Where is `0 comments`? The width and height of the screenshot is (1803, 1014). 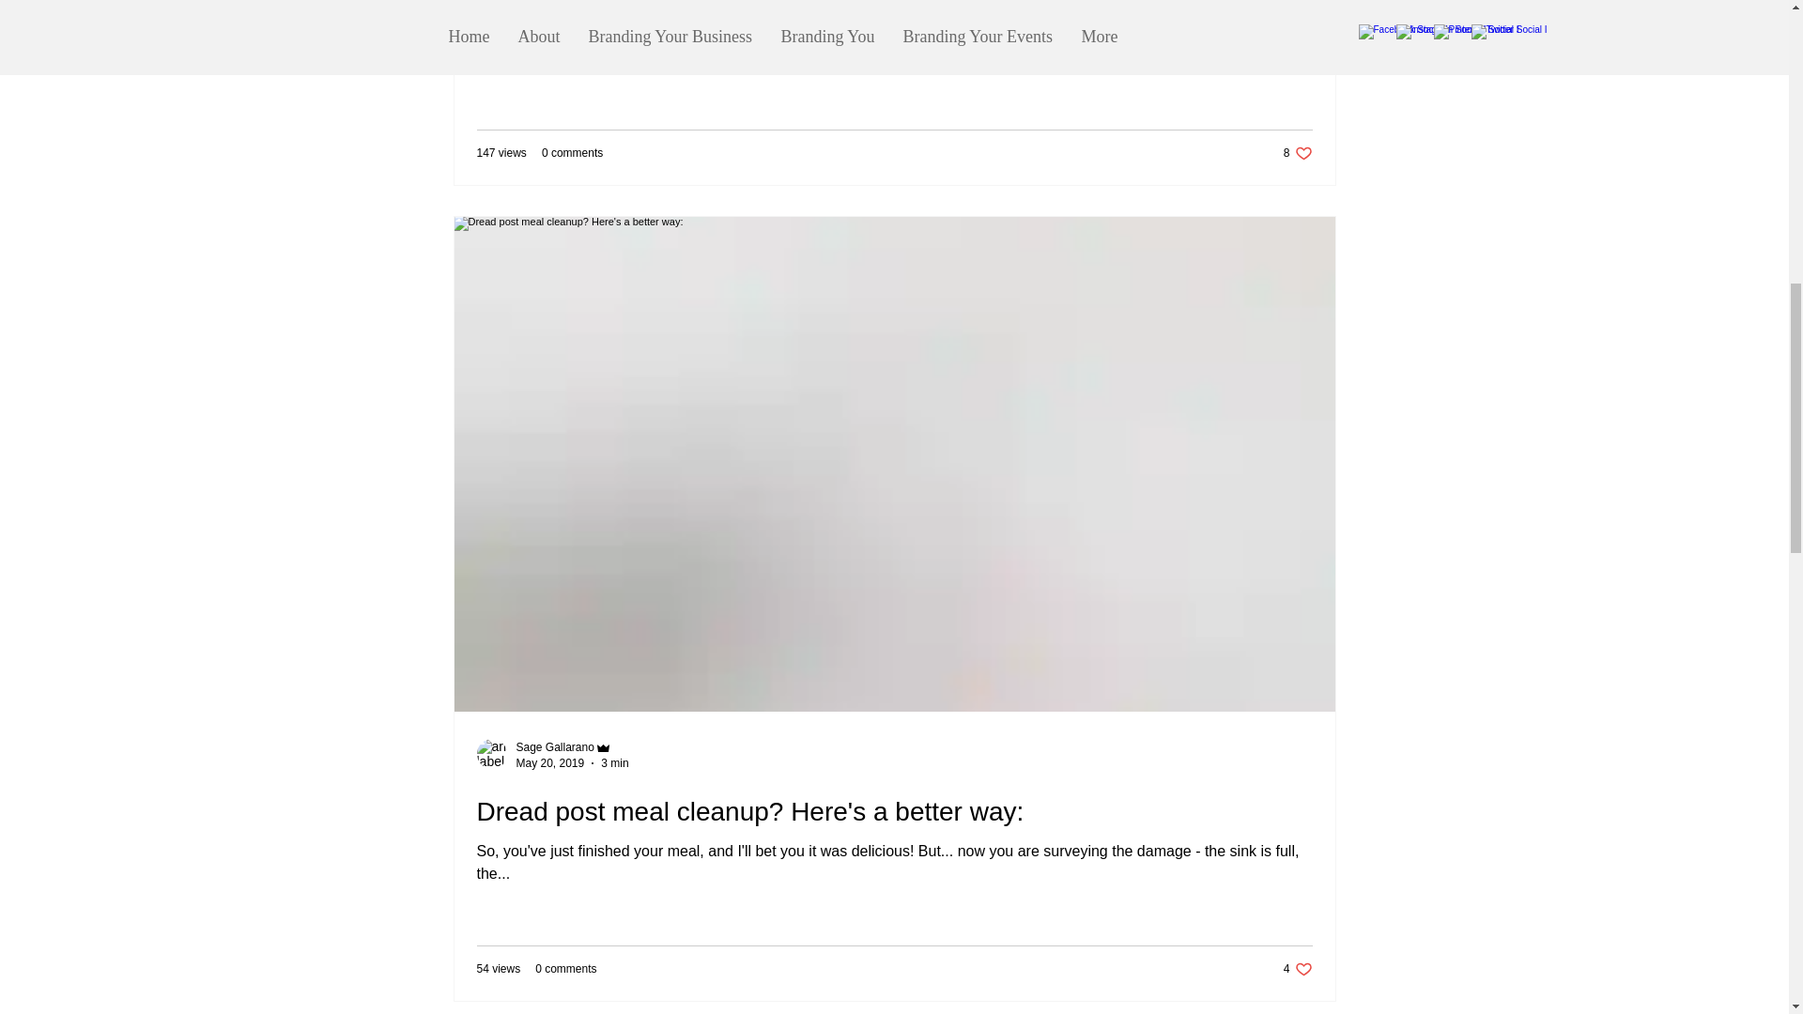 0 comments is located at coordinates (894, 811).